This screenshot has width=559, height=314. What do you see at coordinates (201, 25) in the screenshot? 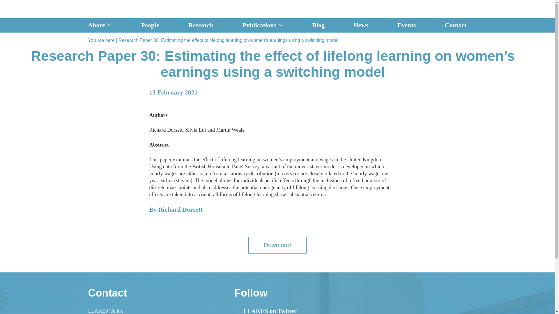
I see `Research` at bounding box center [201, 25].